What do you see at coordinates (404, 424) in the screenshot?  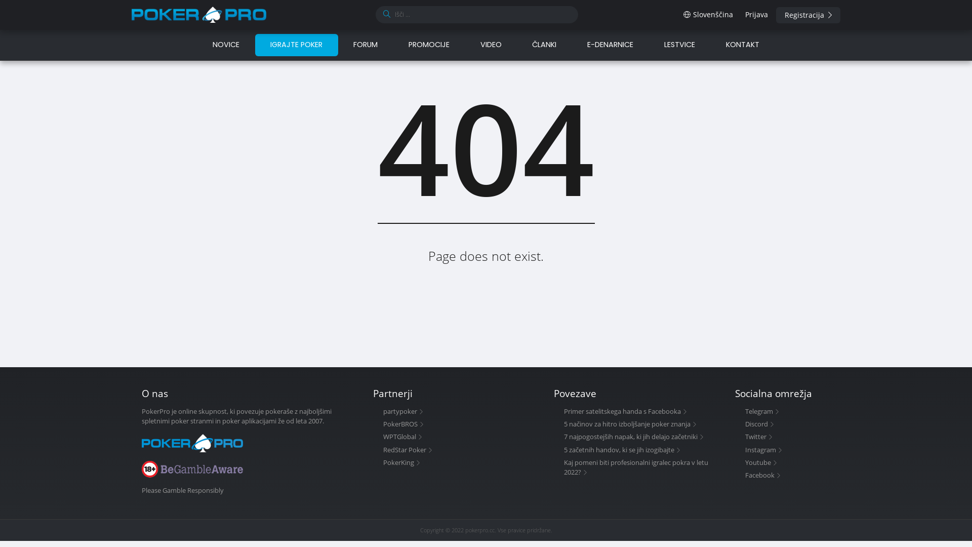 I see `PokerBROS` at bounding box center [404, 424].